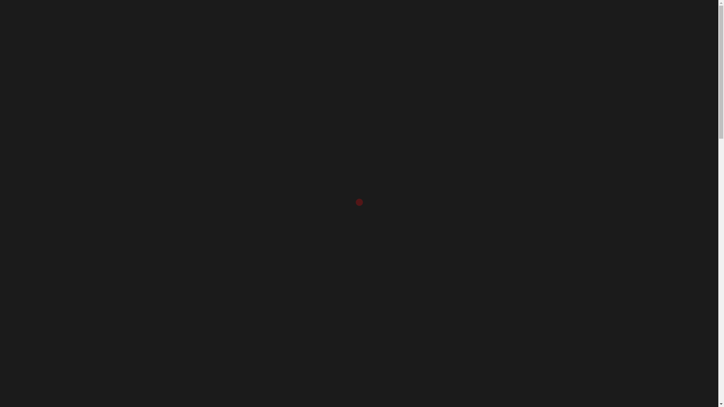  Describe the element at coordinates (276, 15) in the screenshot. I see `contact us` at that location.